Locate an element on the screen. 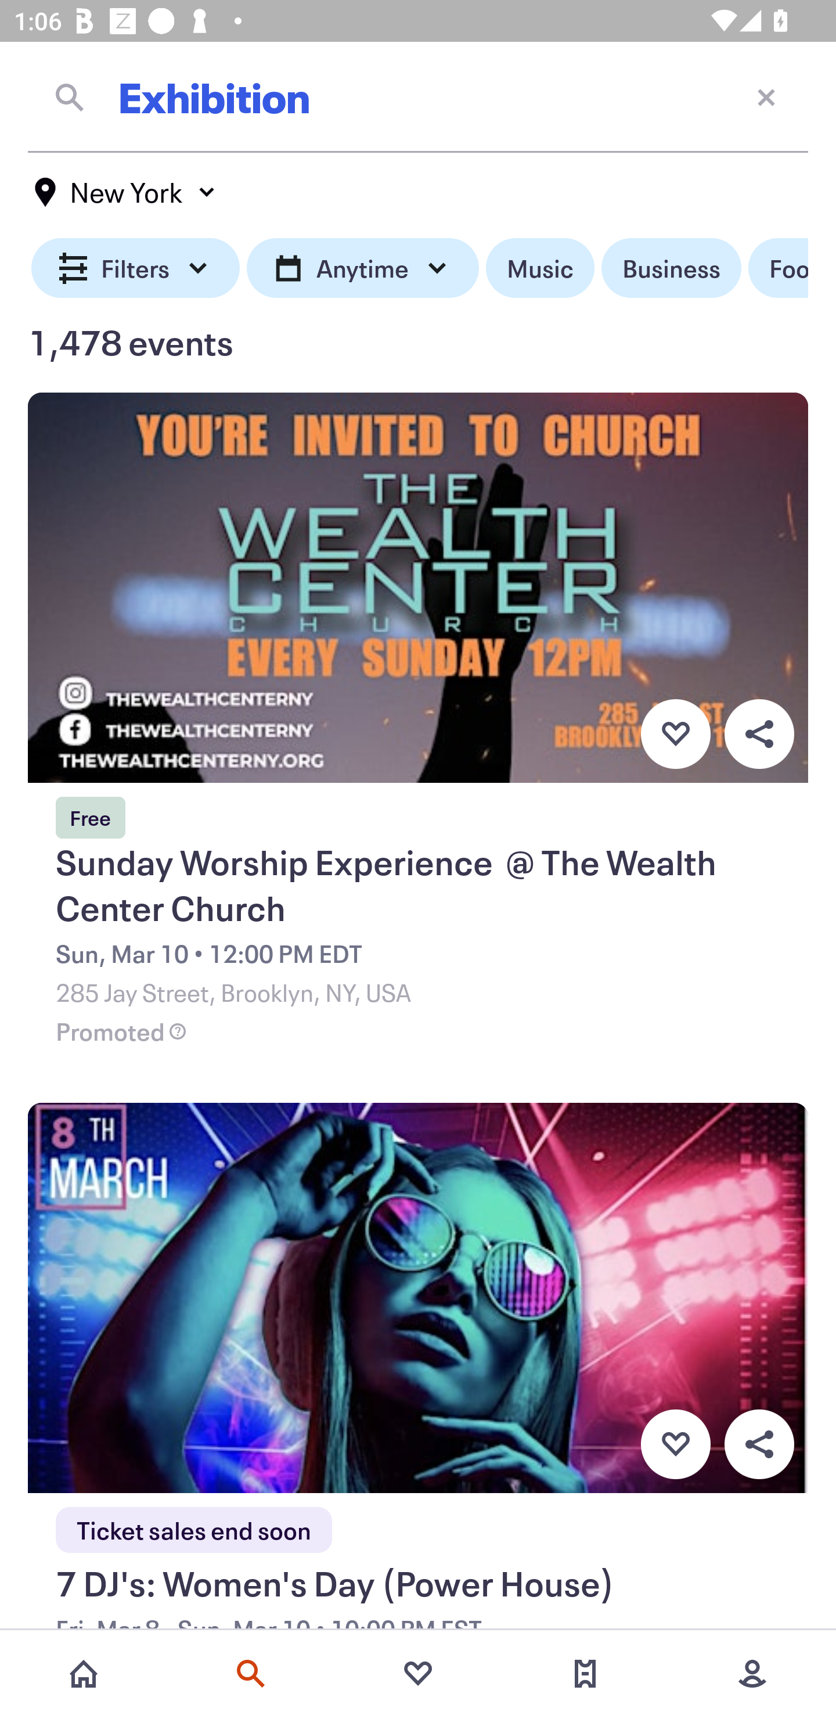  Overflow menu button is located at coordinates (759, 1445).